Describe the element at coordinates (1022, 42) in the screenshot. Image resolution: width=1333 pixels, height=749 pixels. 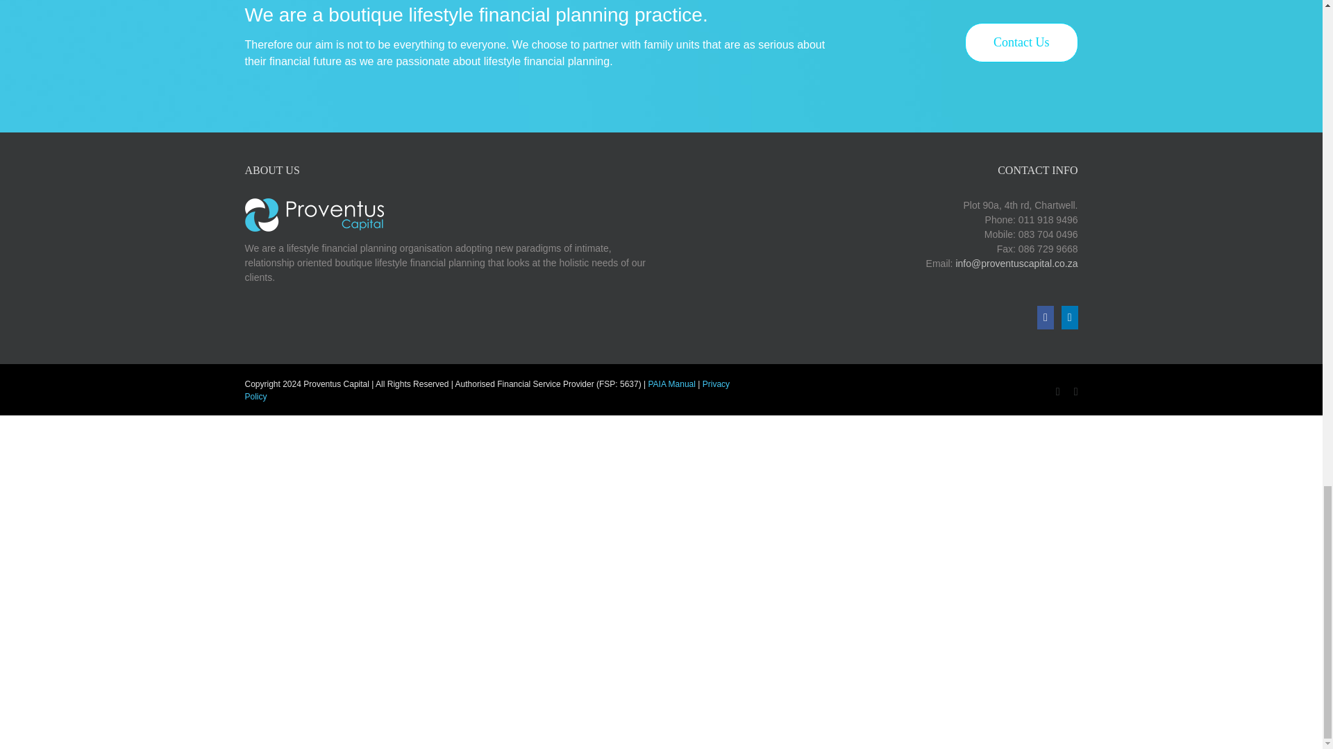
I see `Contact Us` at that location.